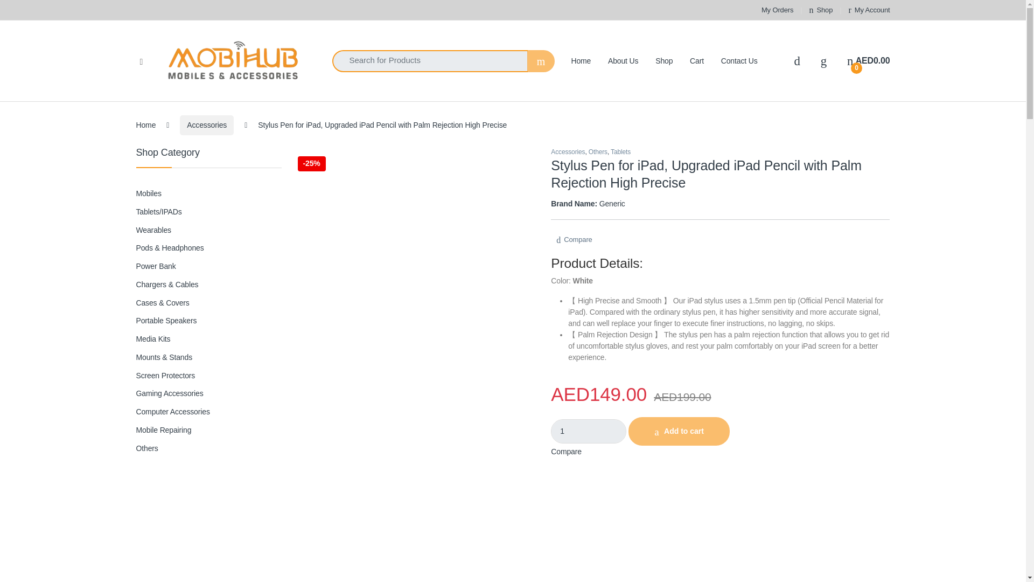 This screenshot has width=1034, height=582. I want to click on My Account, so click(739, 61).